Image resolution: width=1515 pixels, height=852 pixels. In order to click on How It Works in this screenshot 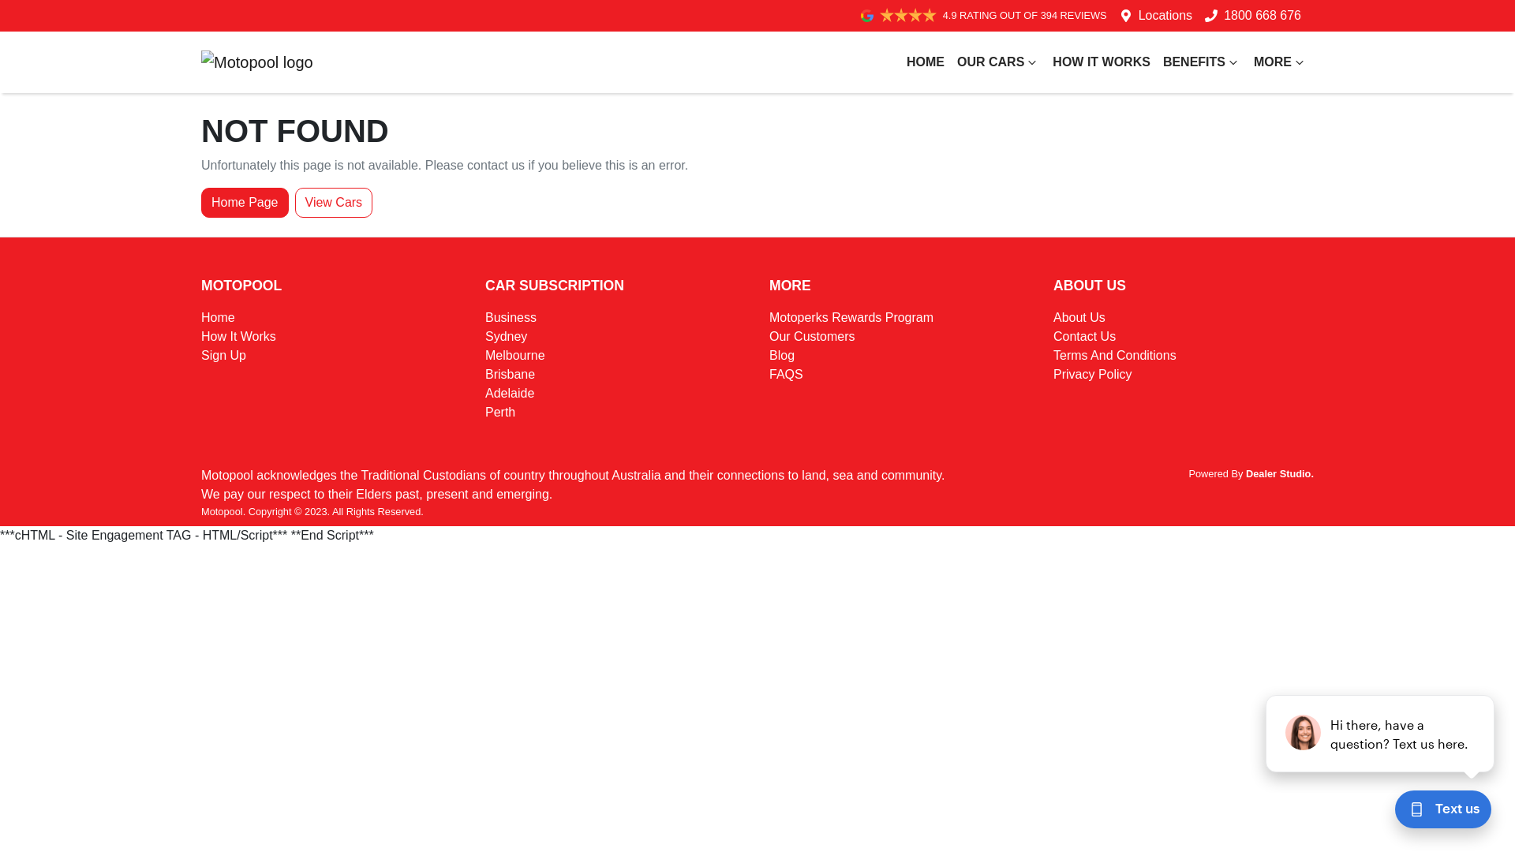, I will do `click(238, 336)`.